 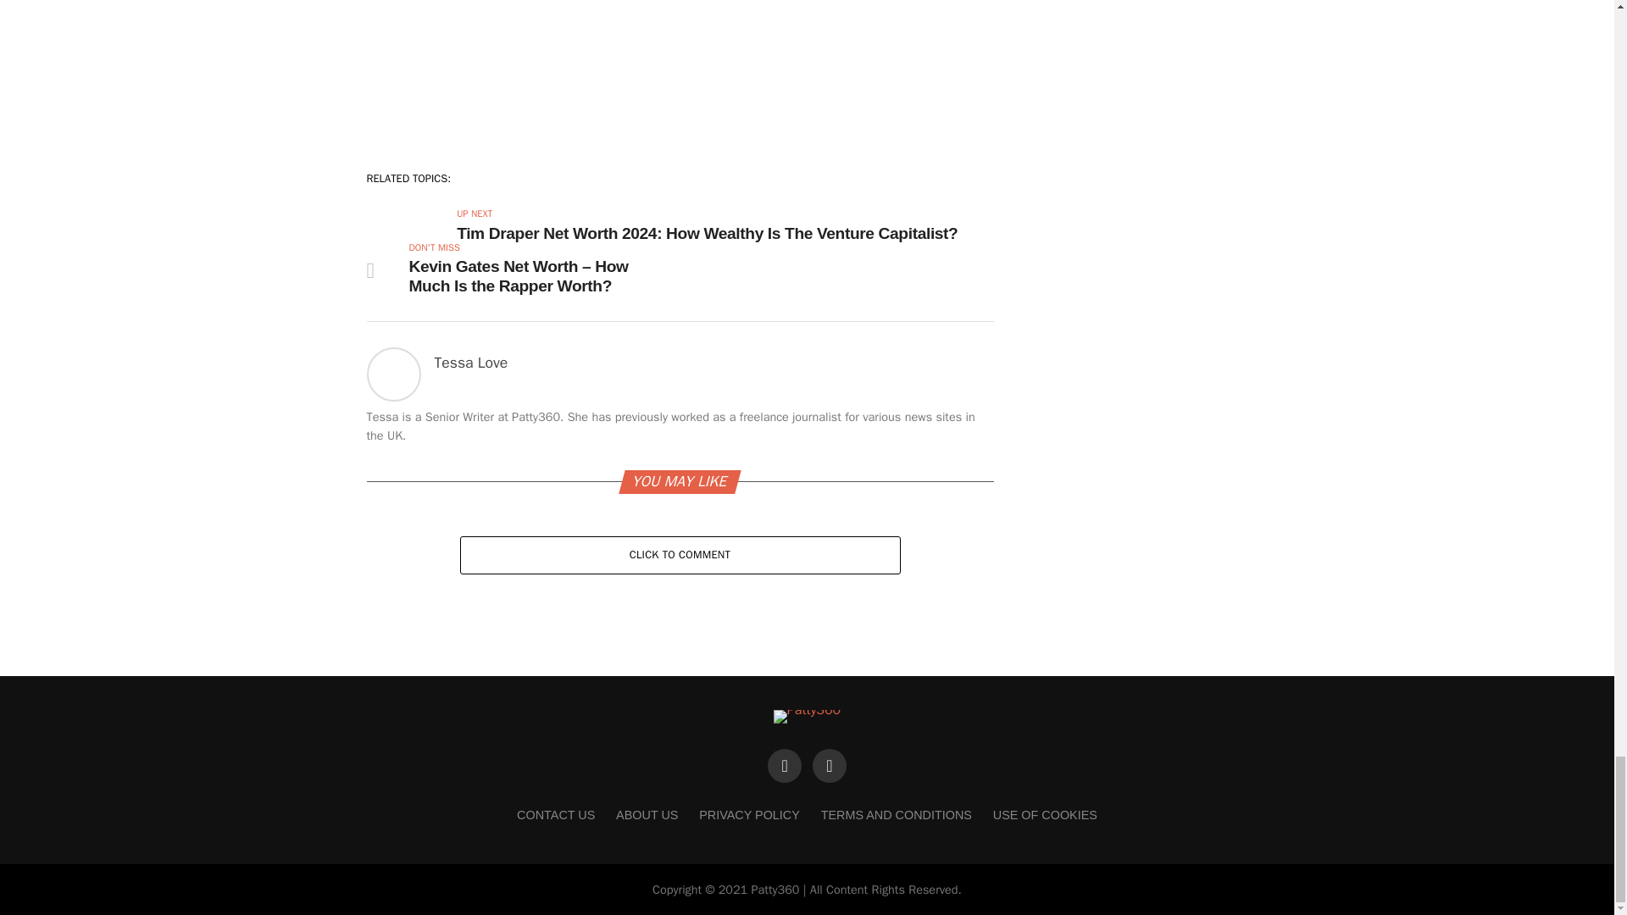 I want to click on PRIVACY POLICY, so click(x=749, y=814).